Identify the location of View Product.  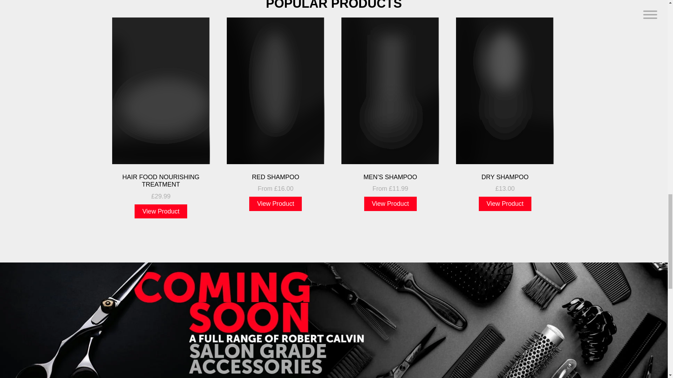
(390, 203).